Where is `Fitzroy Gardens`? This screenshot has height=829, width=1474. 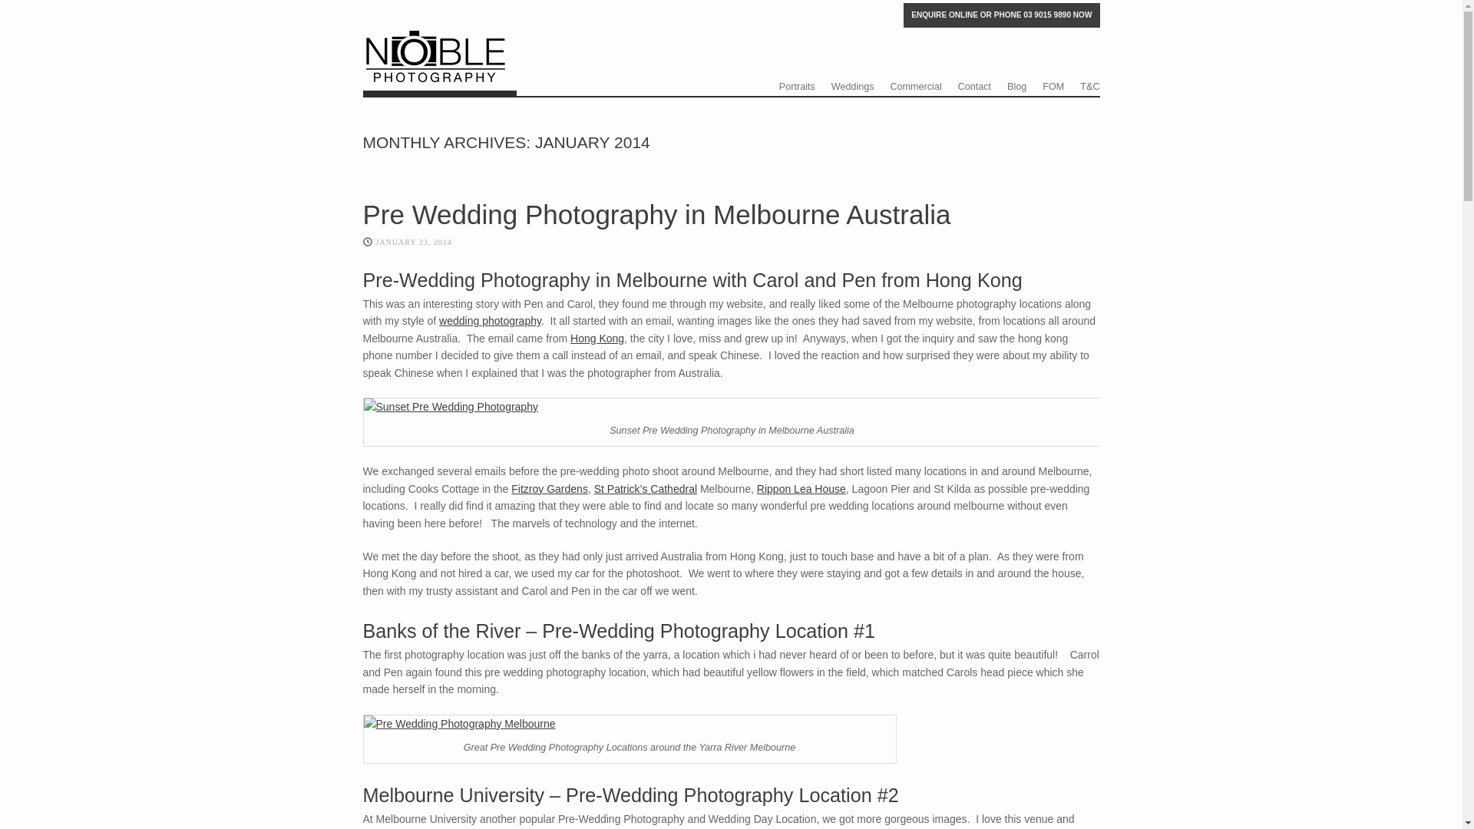
Fitzroy Gardens is located at coordinates (550, 489).